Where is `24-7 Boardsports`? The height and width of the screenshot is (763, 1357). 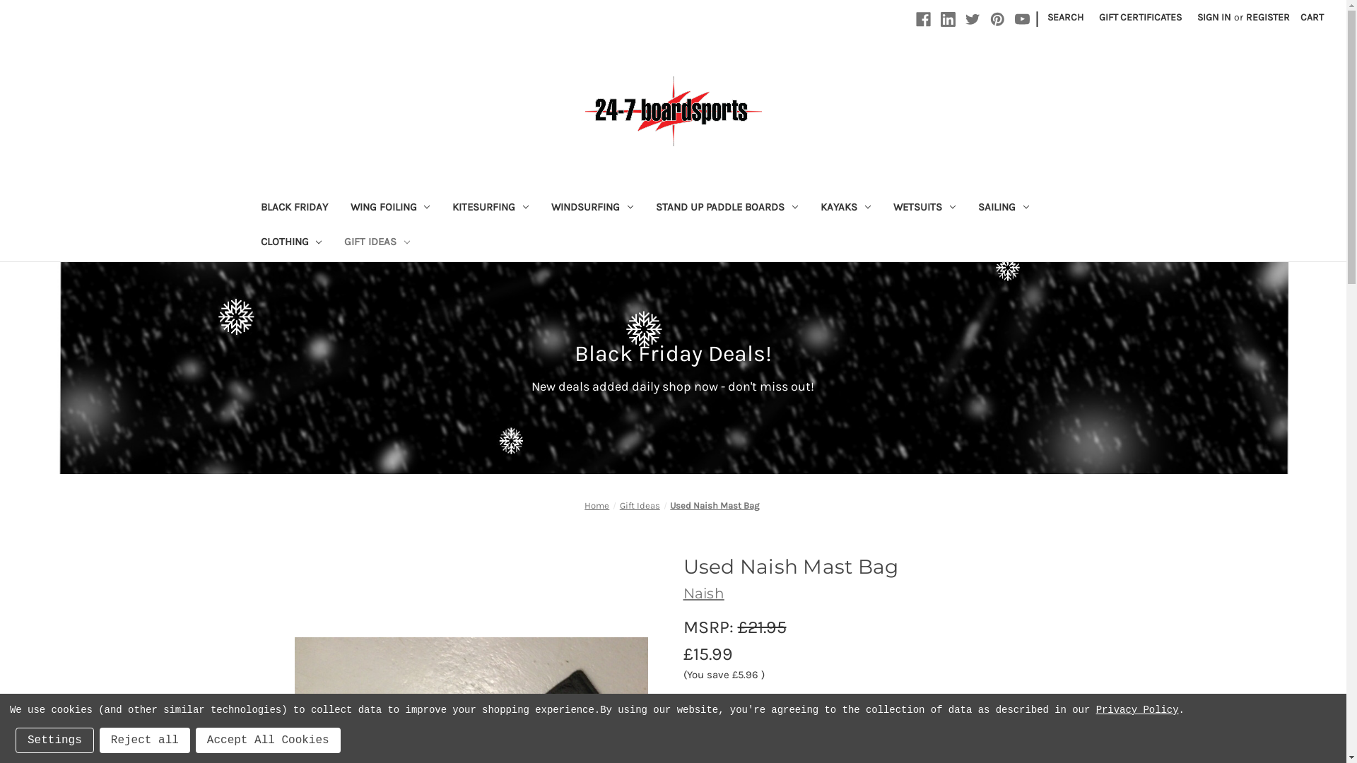 24-7 Boardsports is located at coordinates (674, 112).